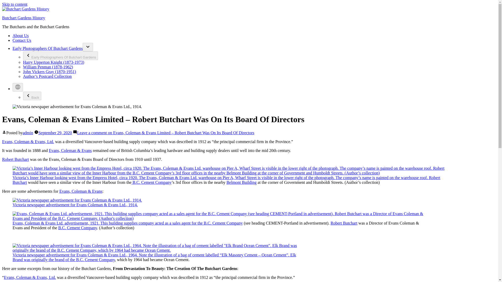 The width and height of the screenshot is (502, 282). I want to click on Robert Butchart, so click(226, 180).